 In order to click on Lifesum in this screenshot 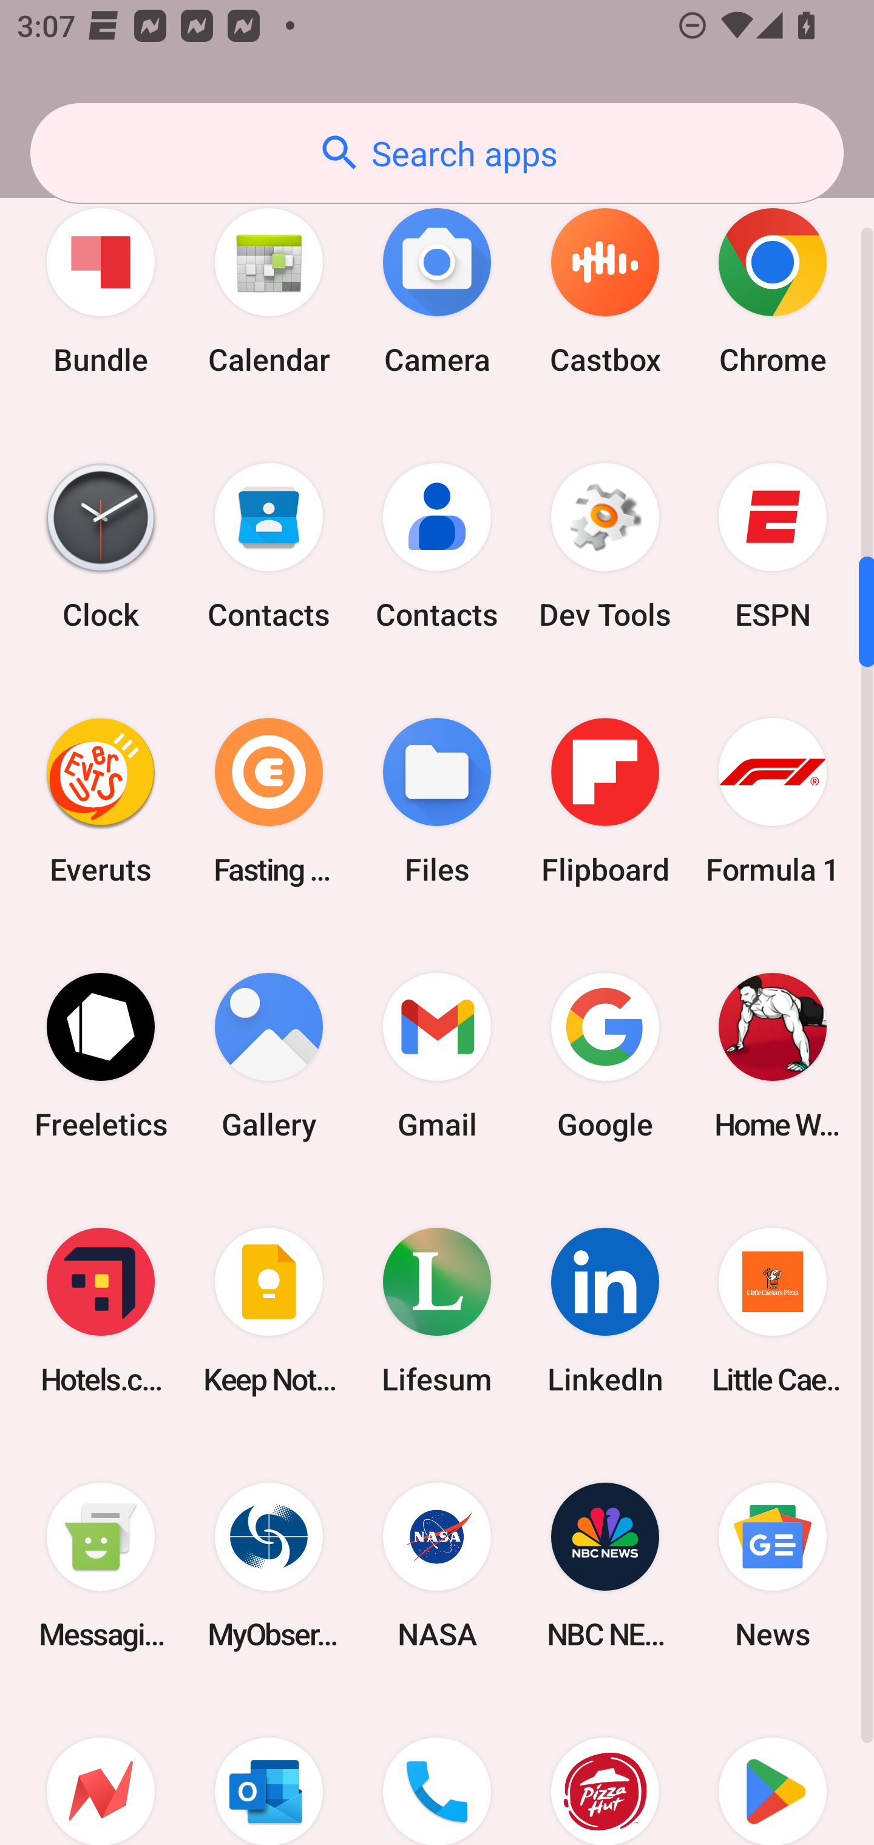, I will do `click(437, 1311)`.